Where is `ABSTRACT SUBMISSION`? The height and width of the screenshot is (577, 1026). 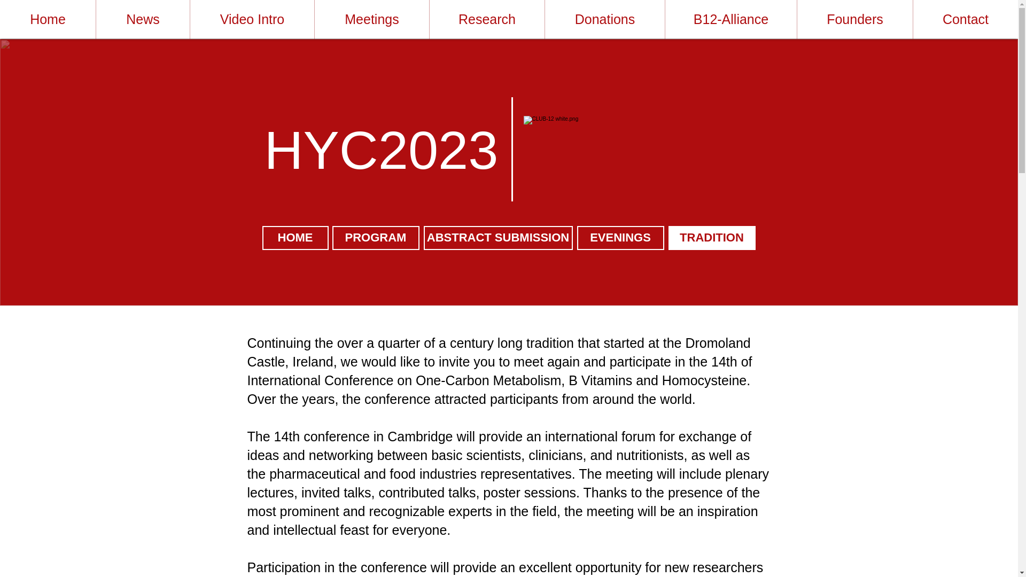
ABSTRACT SUBMISSION is located at coordinates (498, 238).